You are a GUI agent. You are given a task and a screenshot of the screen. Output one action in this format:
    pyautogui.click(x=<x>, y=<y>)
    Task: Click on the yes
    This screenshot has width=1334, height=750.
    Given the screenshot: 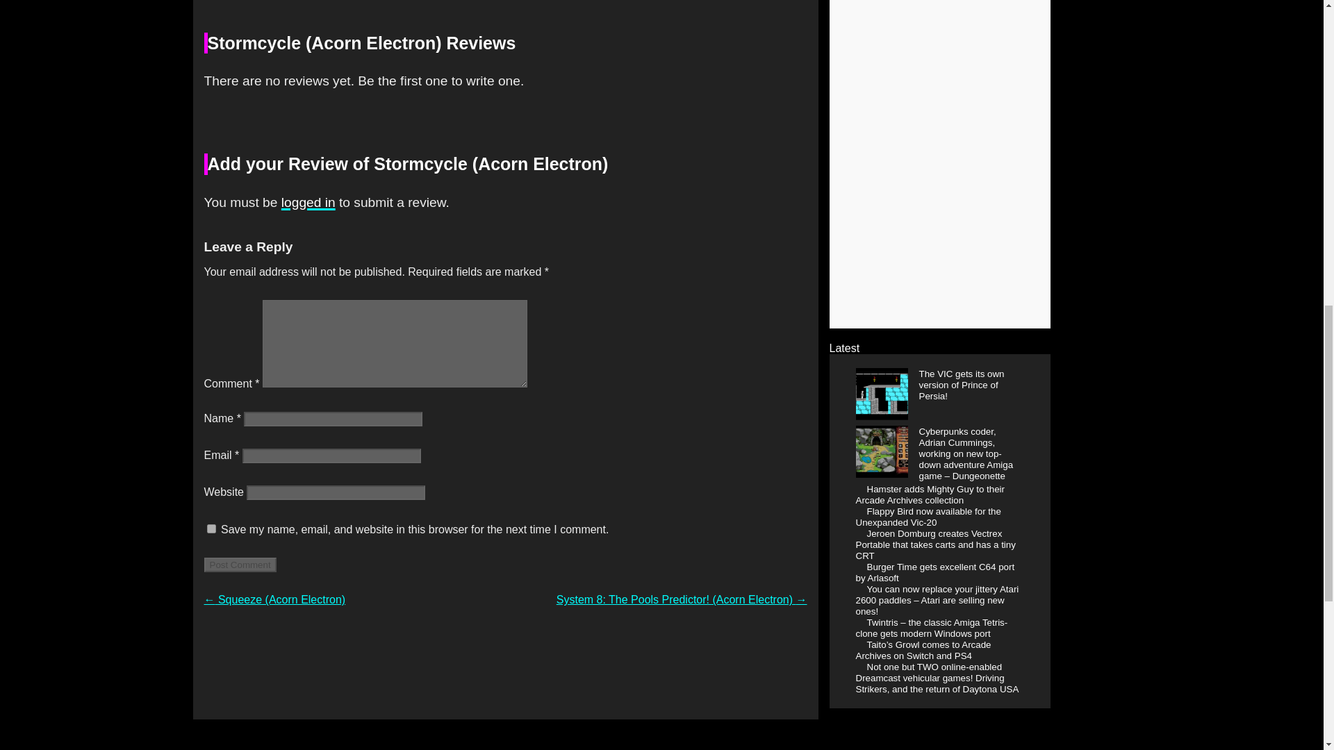 What is the action you would take?
    pyautogui.click(x=211, y=528)
    